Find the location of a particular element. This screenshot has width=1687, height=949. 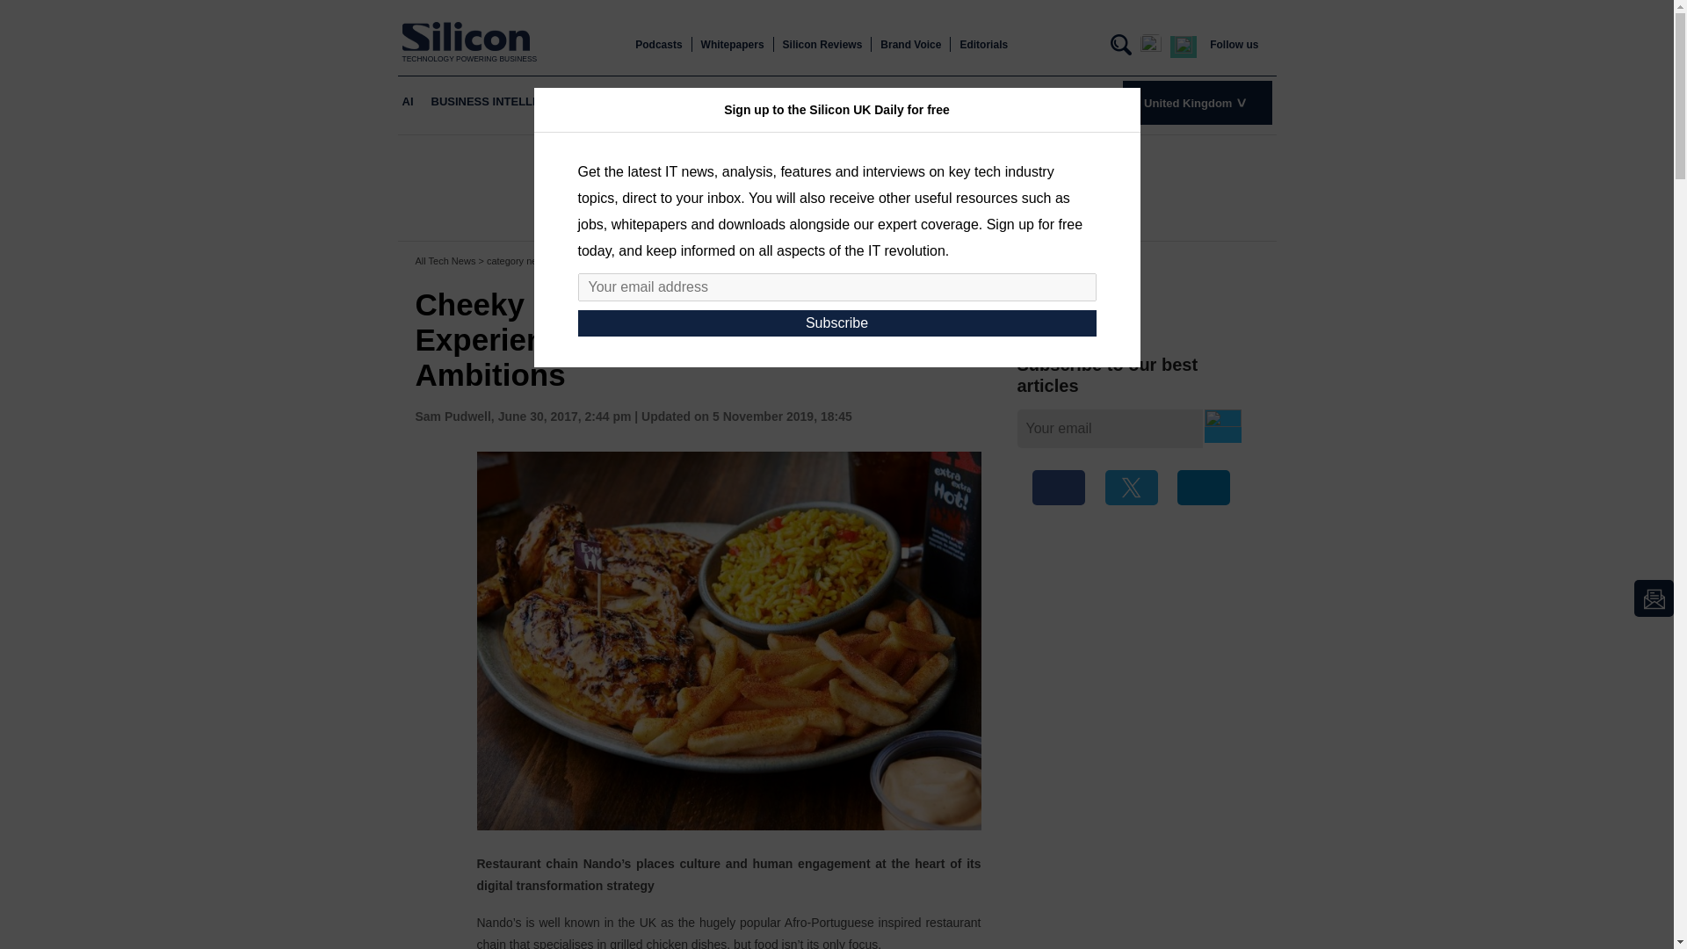

DIGITAL TRANSFORMATION is located at coordinates (729, 102).